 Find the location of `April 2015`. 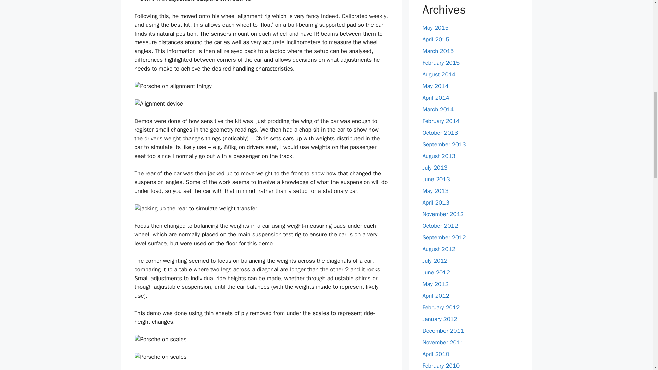

April 2015 is located at coordinates (435, 39).